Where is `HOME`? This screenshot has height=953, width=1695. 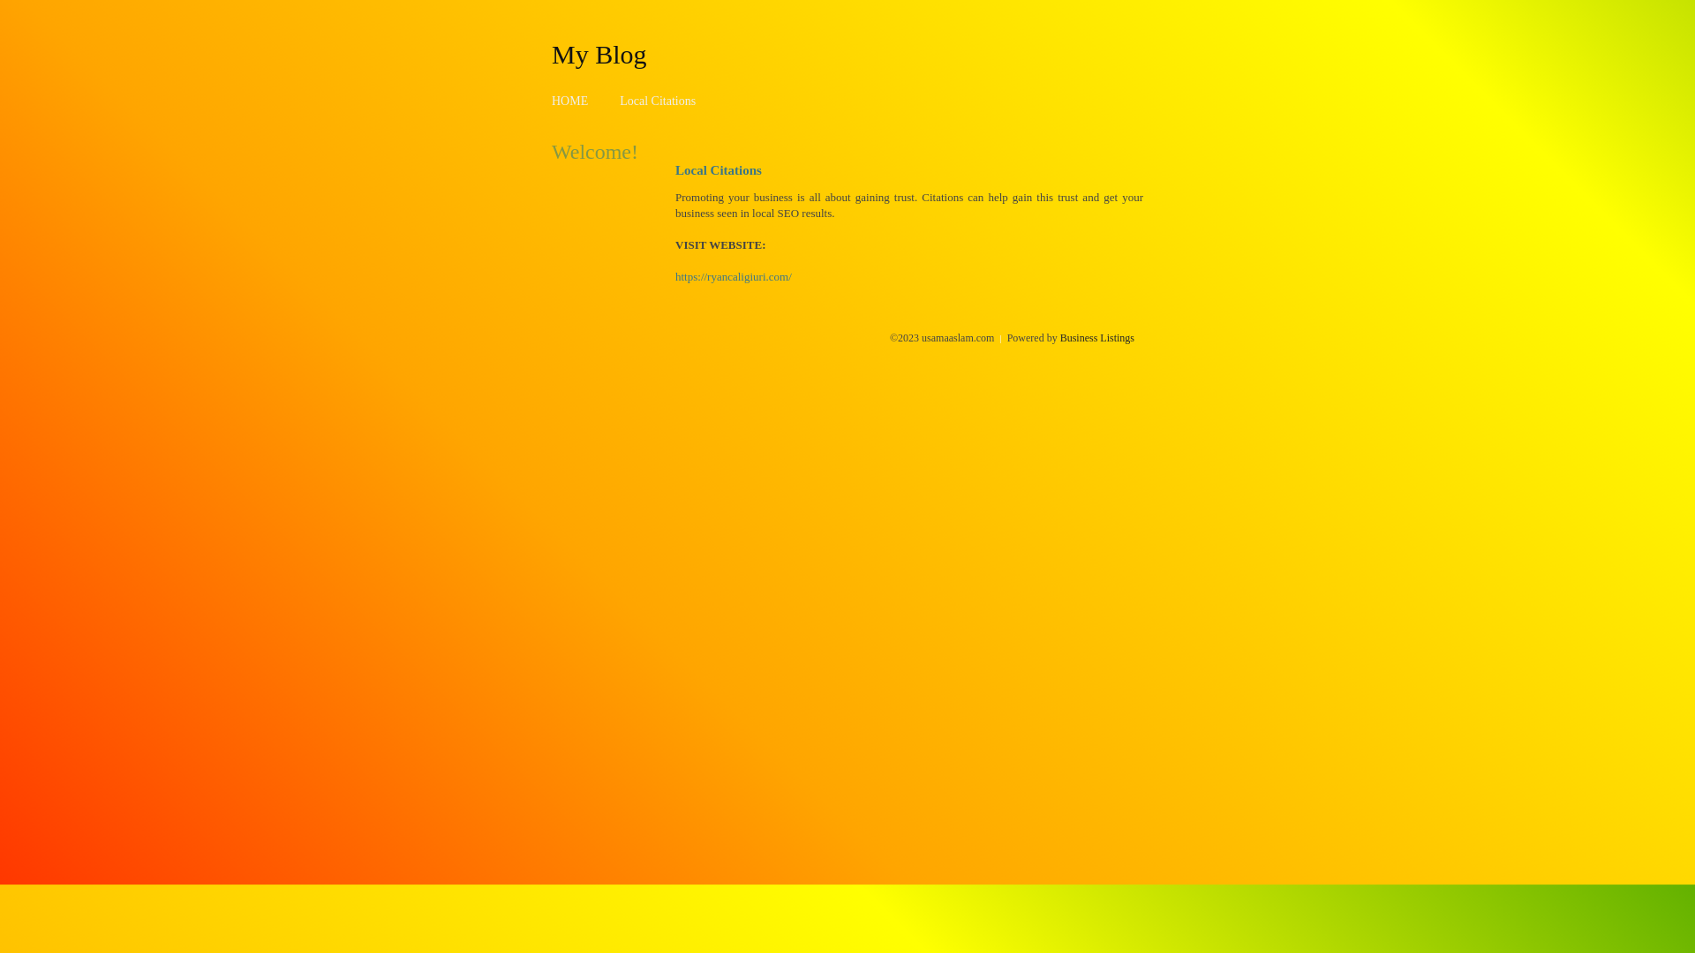
HOME is located at coordinates (570, 101).